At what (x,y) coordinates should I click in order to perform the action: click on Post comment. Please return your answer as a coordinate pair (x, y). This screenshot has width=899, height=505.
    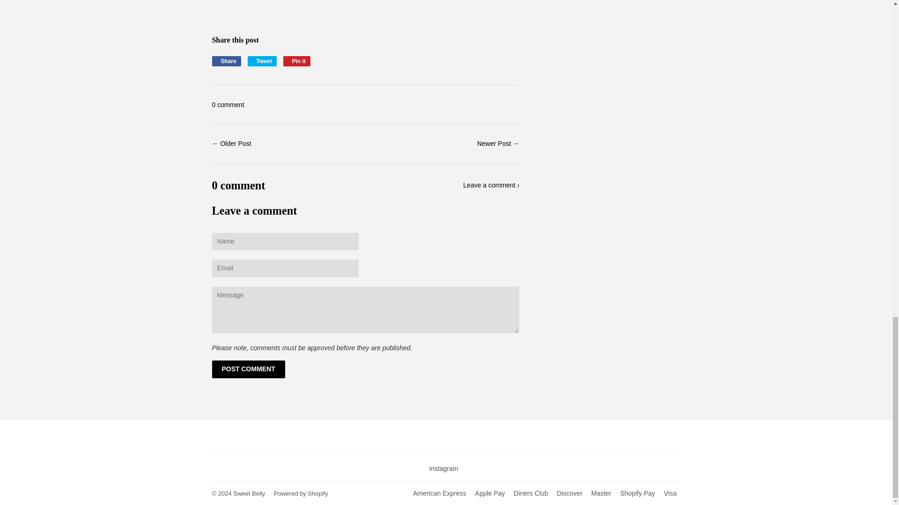
    Looking at the image, I should click on (228, 105).